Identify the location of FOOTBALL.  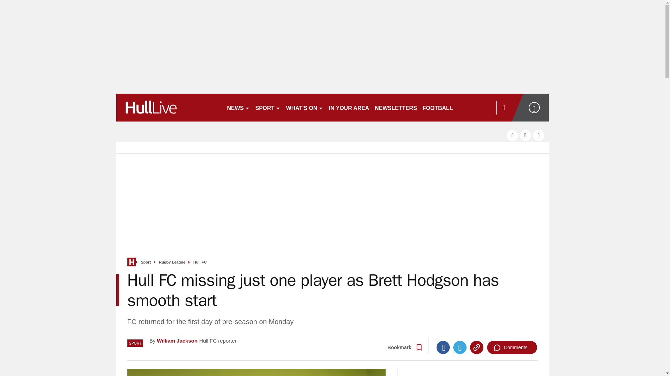
(438, 107).